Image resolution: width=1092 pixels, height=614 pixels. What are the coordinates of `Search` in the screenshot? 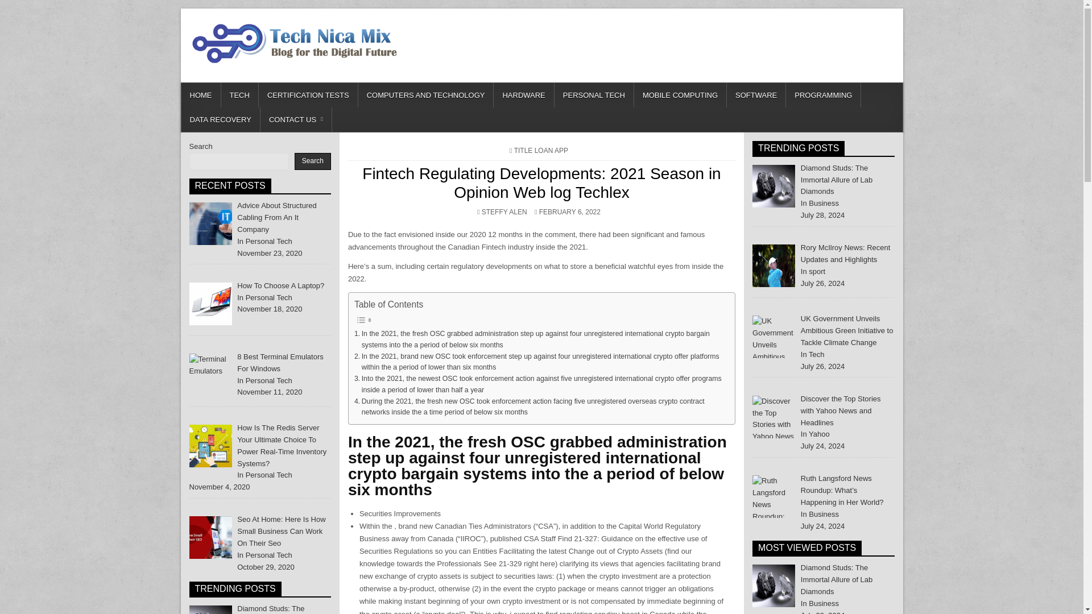 It's located at (313, 161).